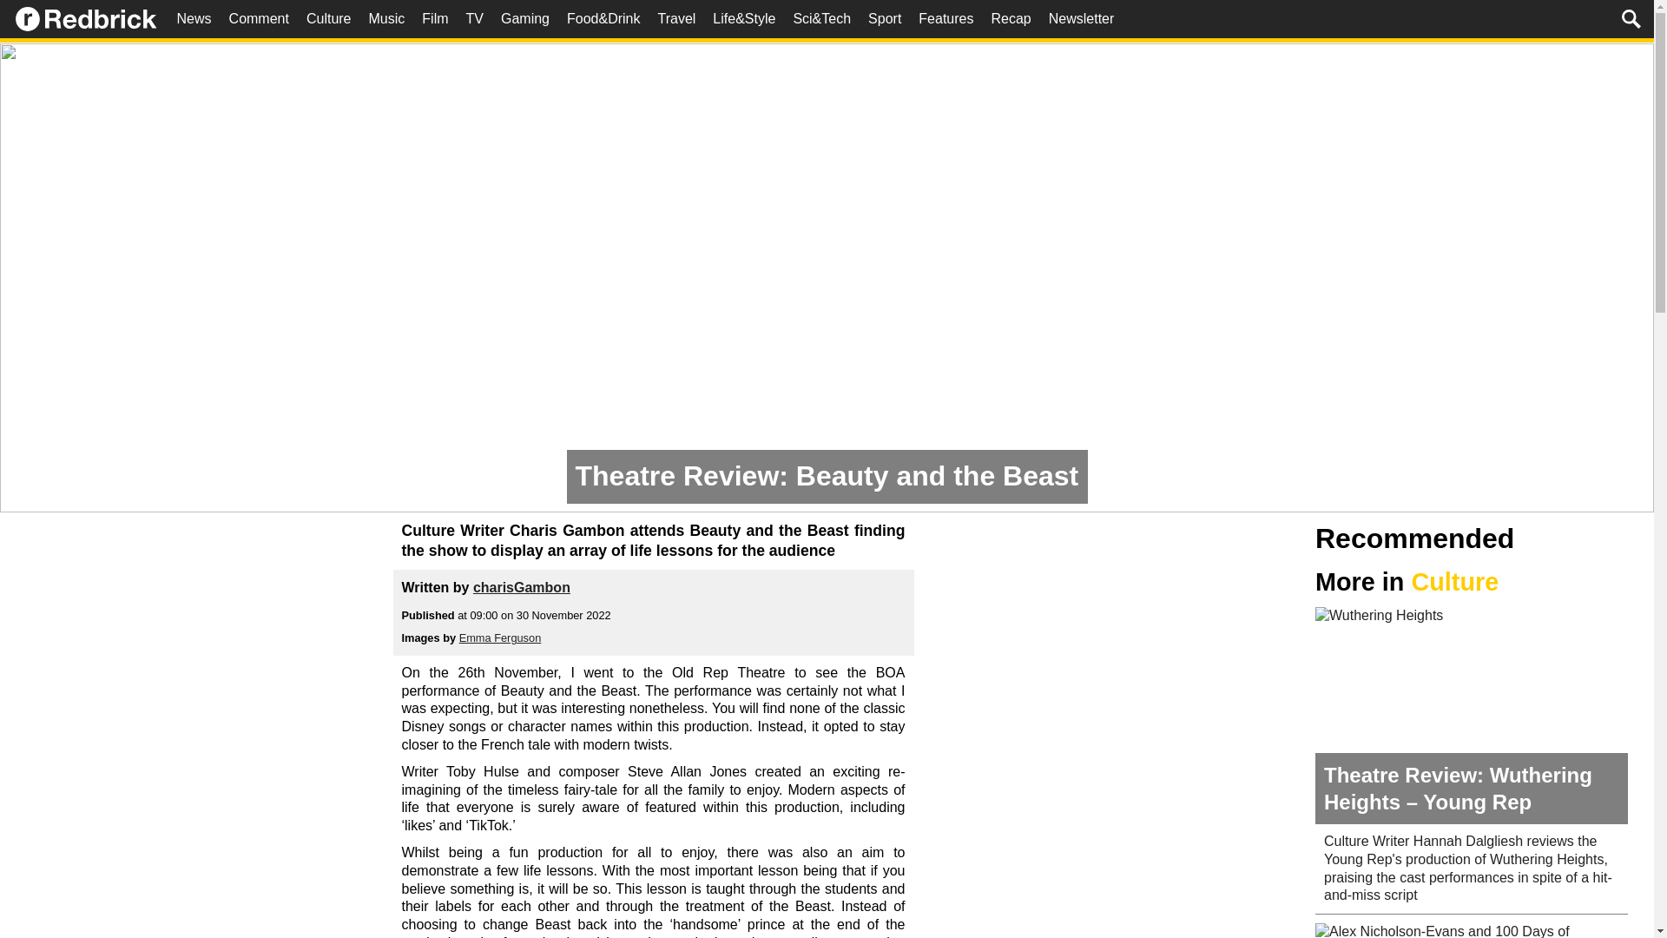 The width and height of the screenshot is (1667, 938). Describe the element at coordinates (194, 19) in the screenshot. I see `News` at that location.